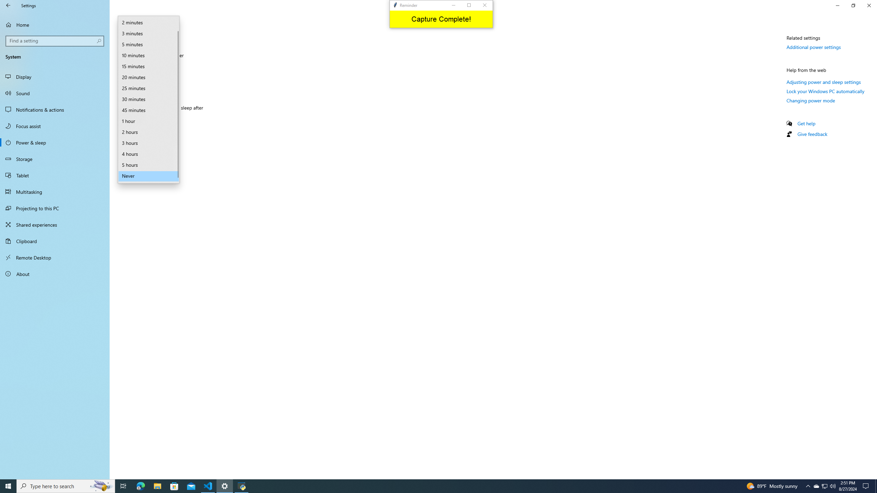  What do you see at coordinates (149, 154) in the screenshot?
I see `4 hours` at bounding box center [149, 154].